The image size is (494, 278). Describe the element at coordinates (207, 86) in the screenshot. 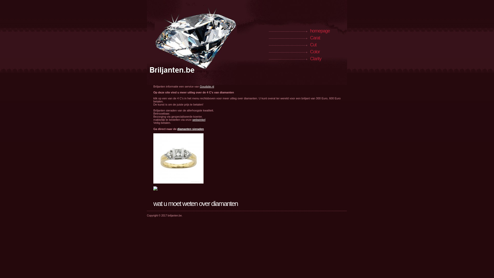

I see `Goudsite.nl` at that location.